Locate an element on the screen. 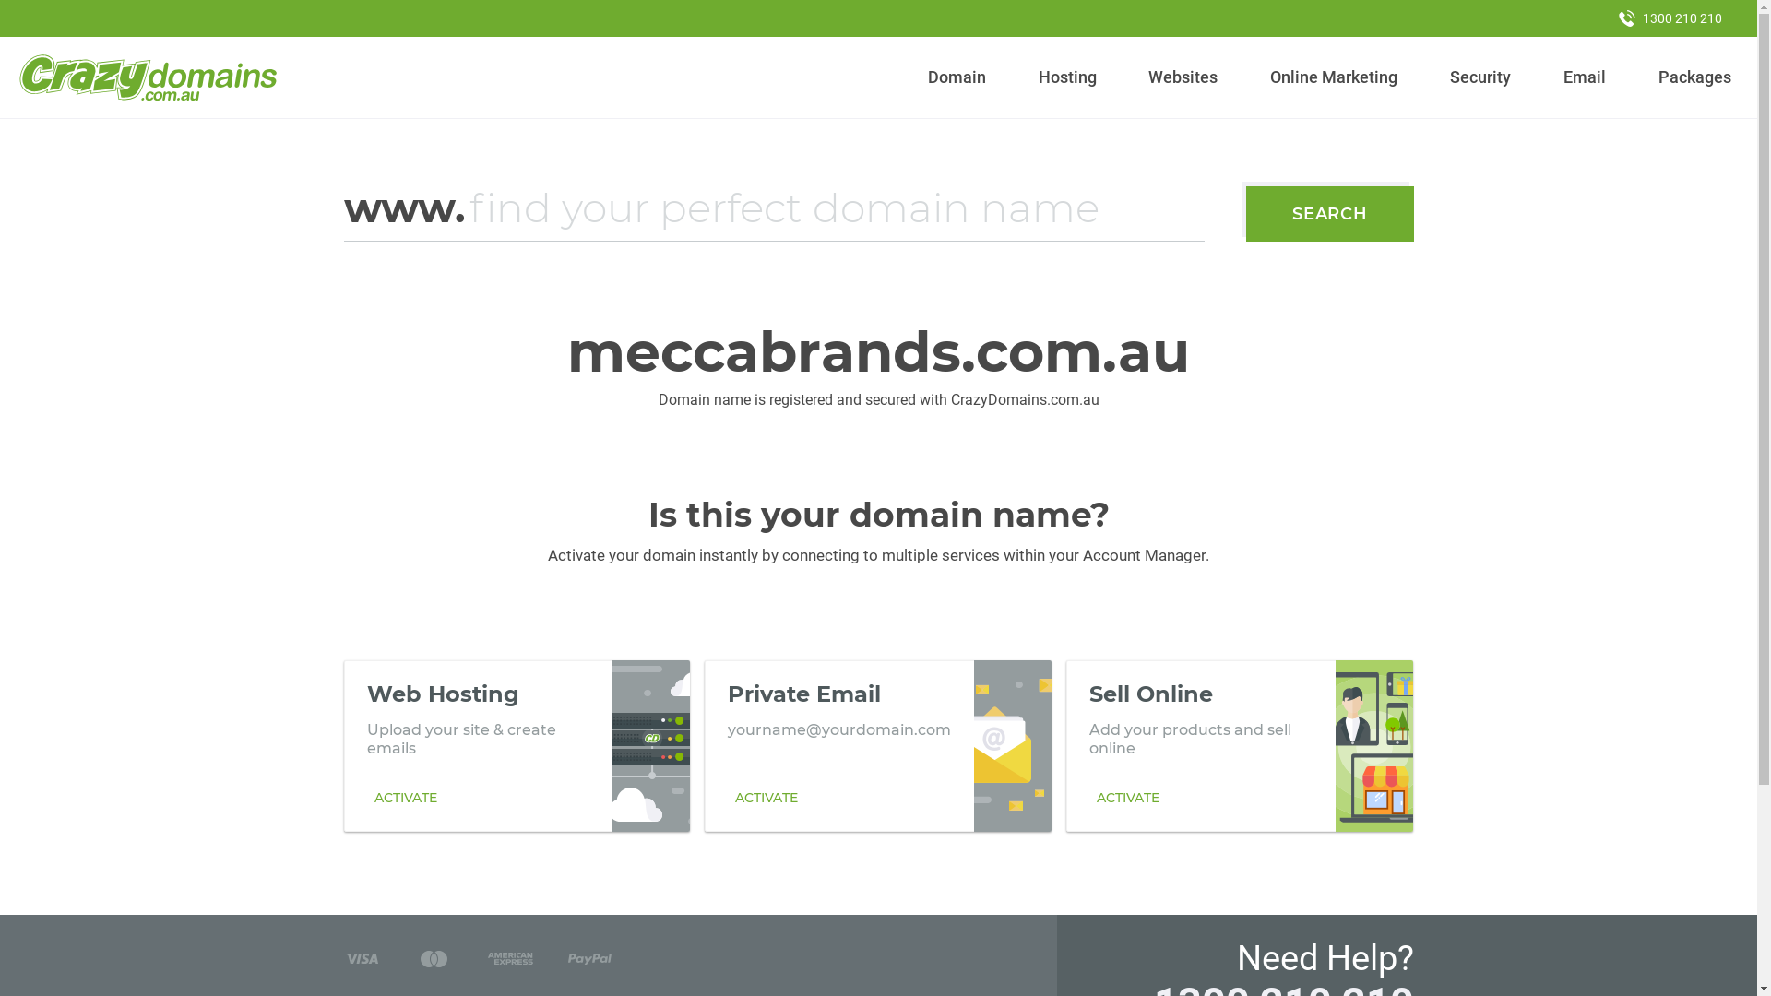  Online Marketing is located at coordinates (1334, 77).